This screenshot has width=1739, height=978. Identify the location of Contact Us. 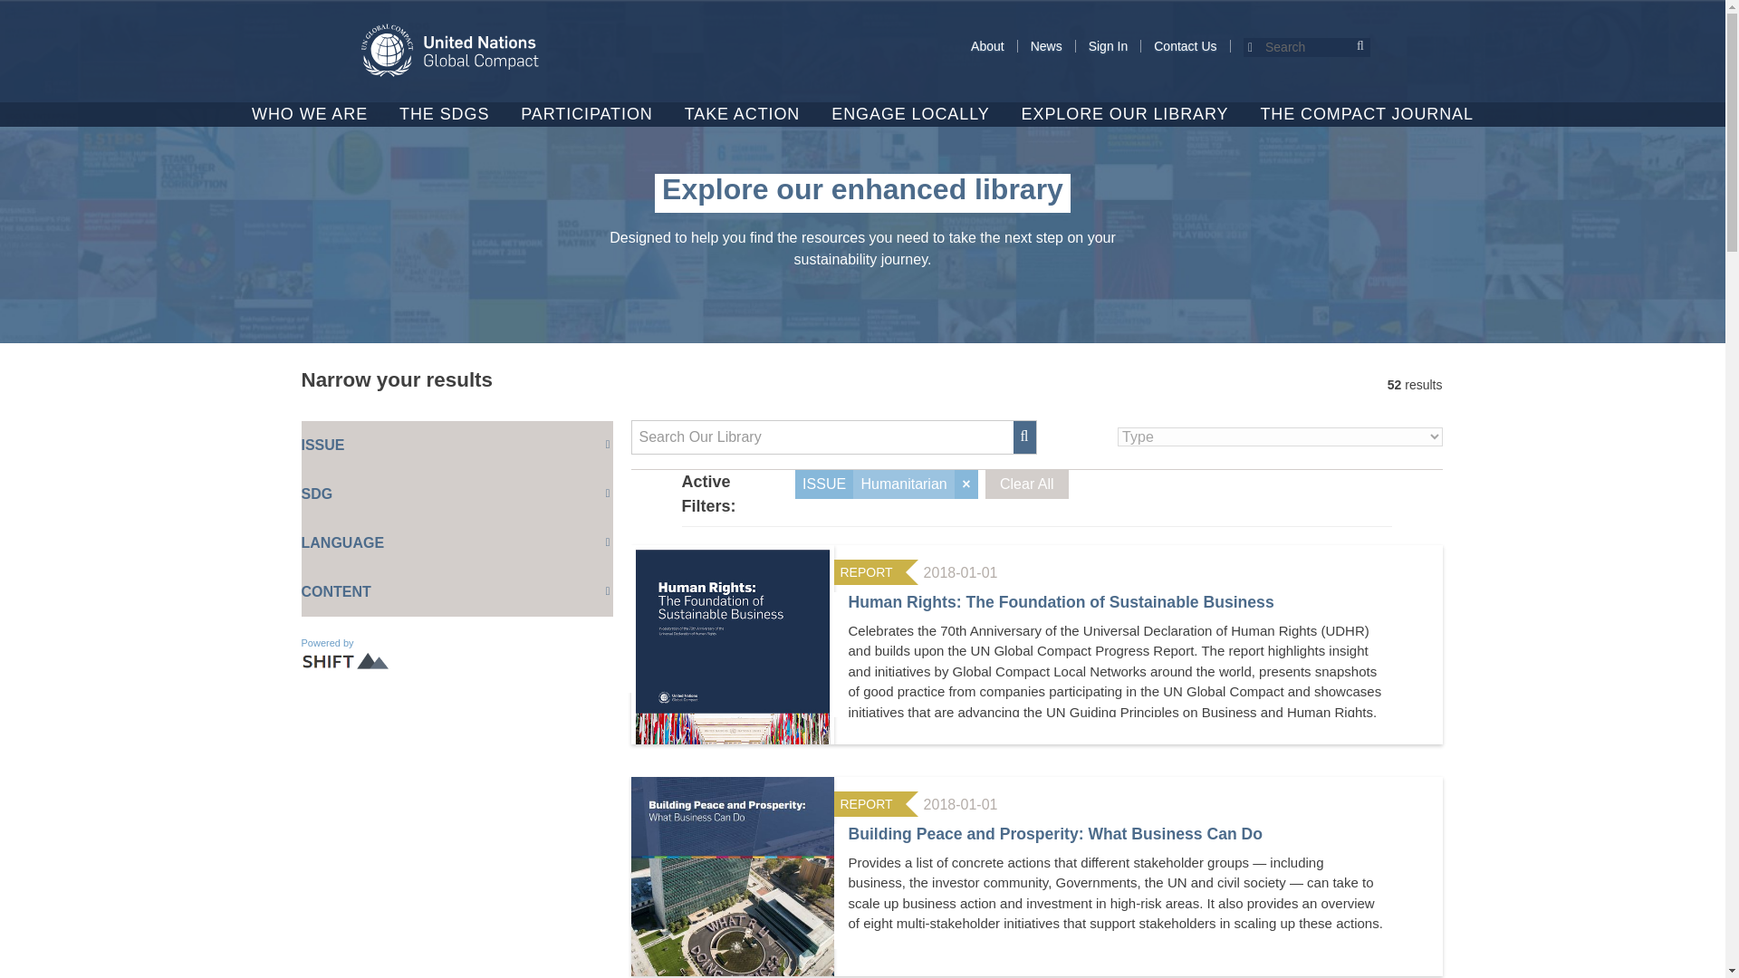
(1185, 46).